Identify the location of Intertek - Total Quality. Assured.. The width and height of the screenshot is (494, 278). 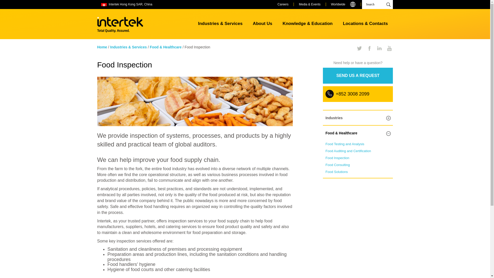
(120, 25).